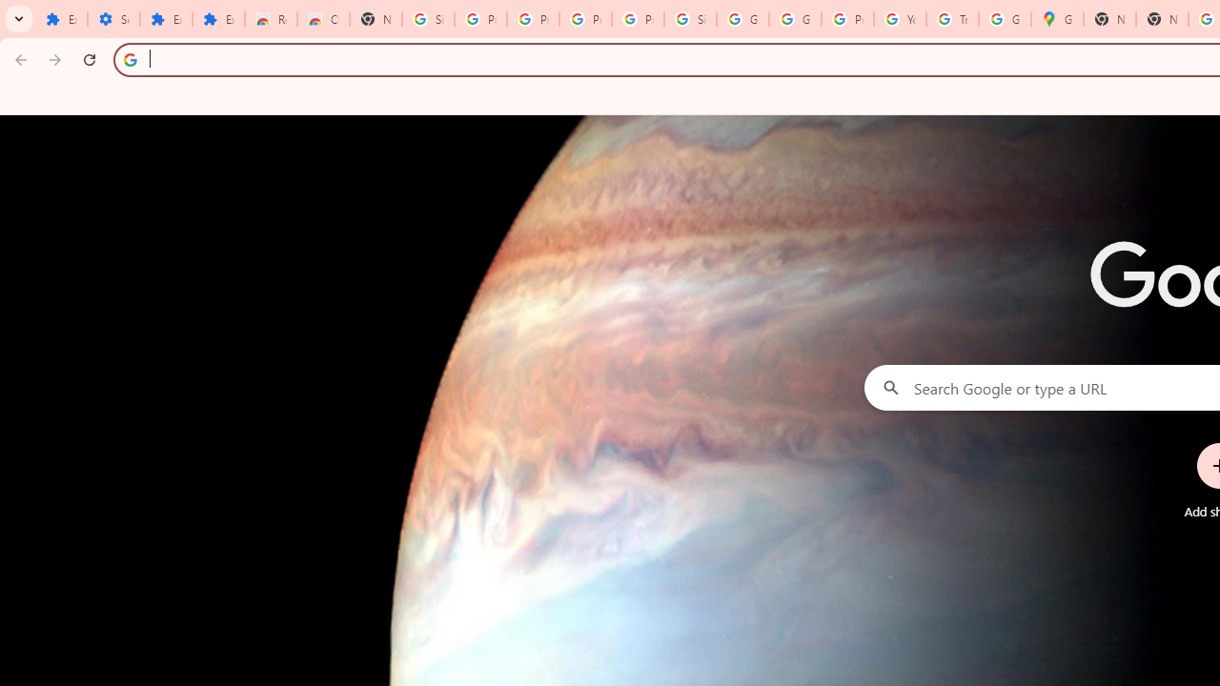 Image resolution: width=1220 pixels, height=686 pixels. I want to click on Sign in - Google Accounts, so click(429, 19).